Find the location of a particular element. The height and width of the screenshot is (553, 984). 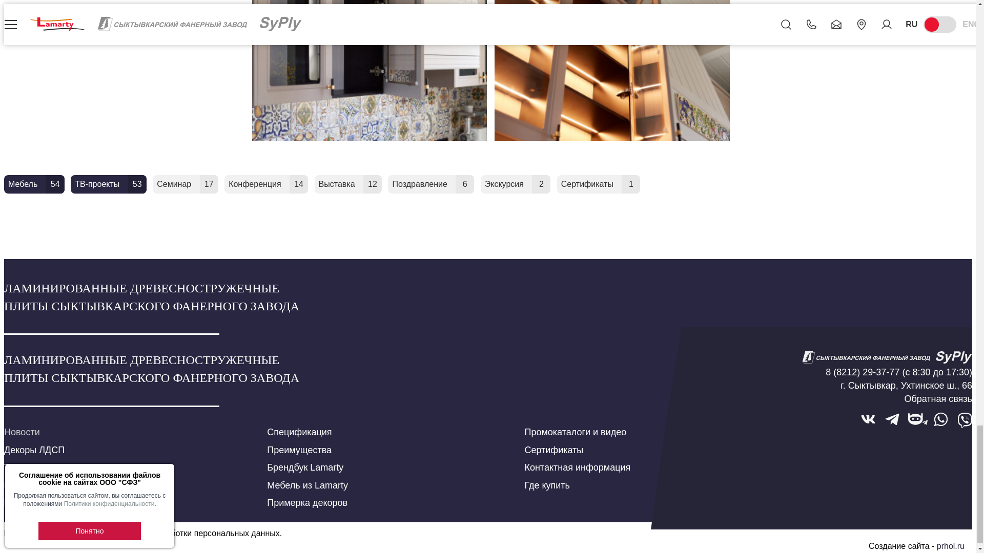

WhatsApp is located at coordinates (941, 420).